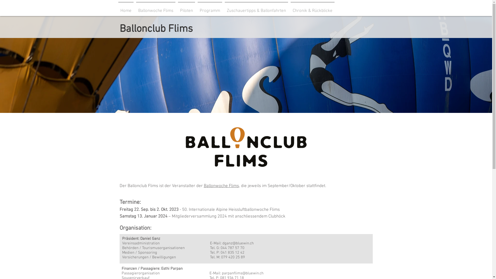 Image resolution: width=496 pixels, height=279 pixels. Describe the element at coordinates (126, 9) in the screenshot. I see `Home` at that location.